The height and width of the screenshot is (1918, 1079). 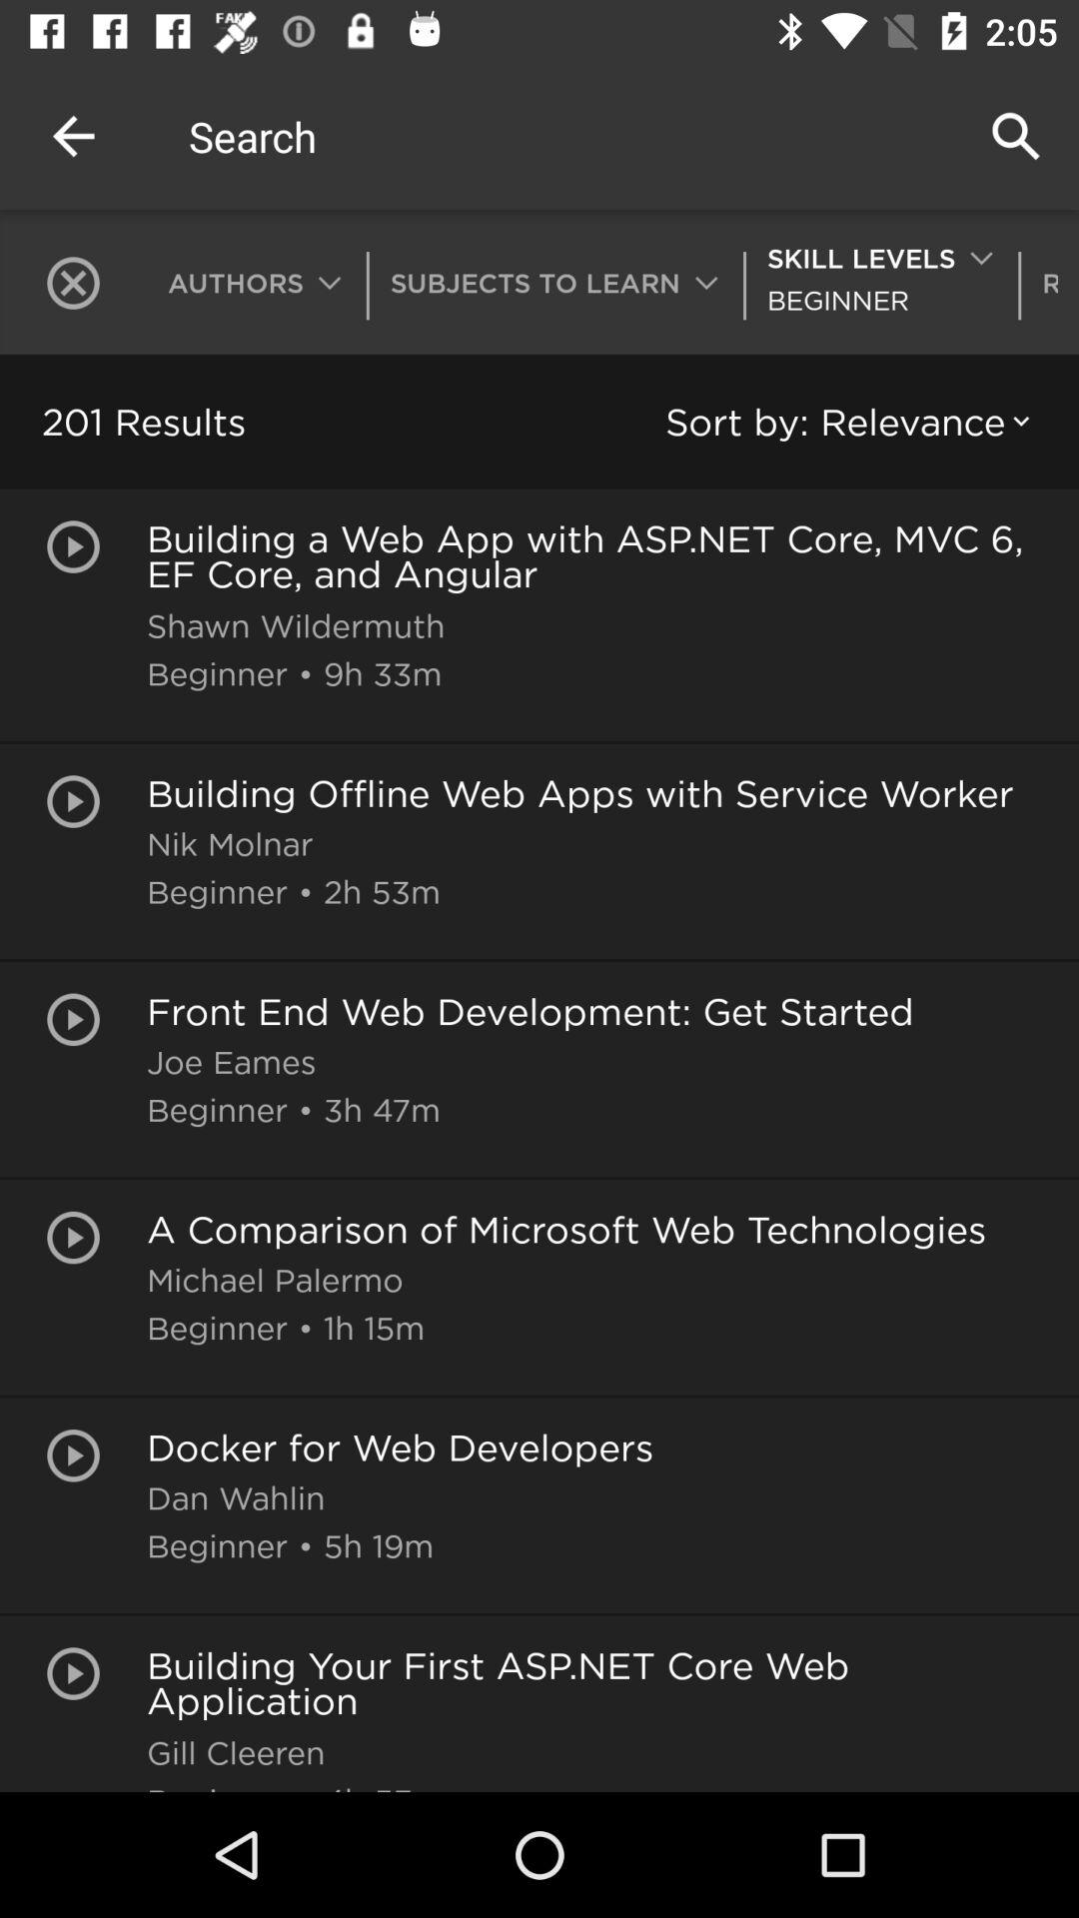 I want to click on turn off icon next to authors icon, so click(x=84, y=283).